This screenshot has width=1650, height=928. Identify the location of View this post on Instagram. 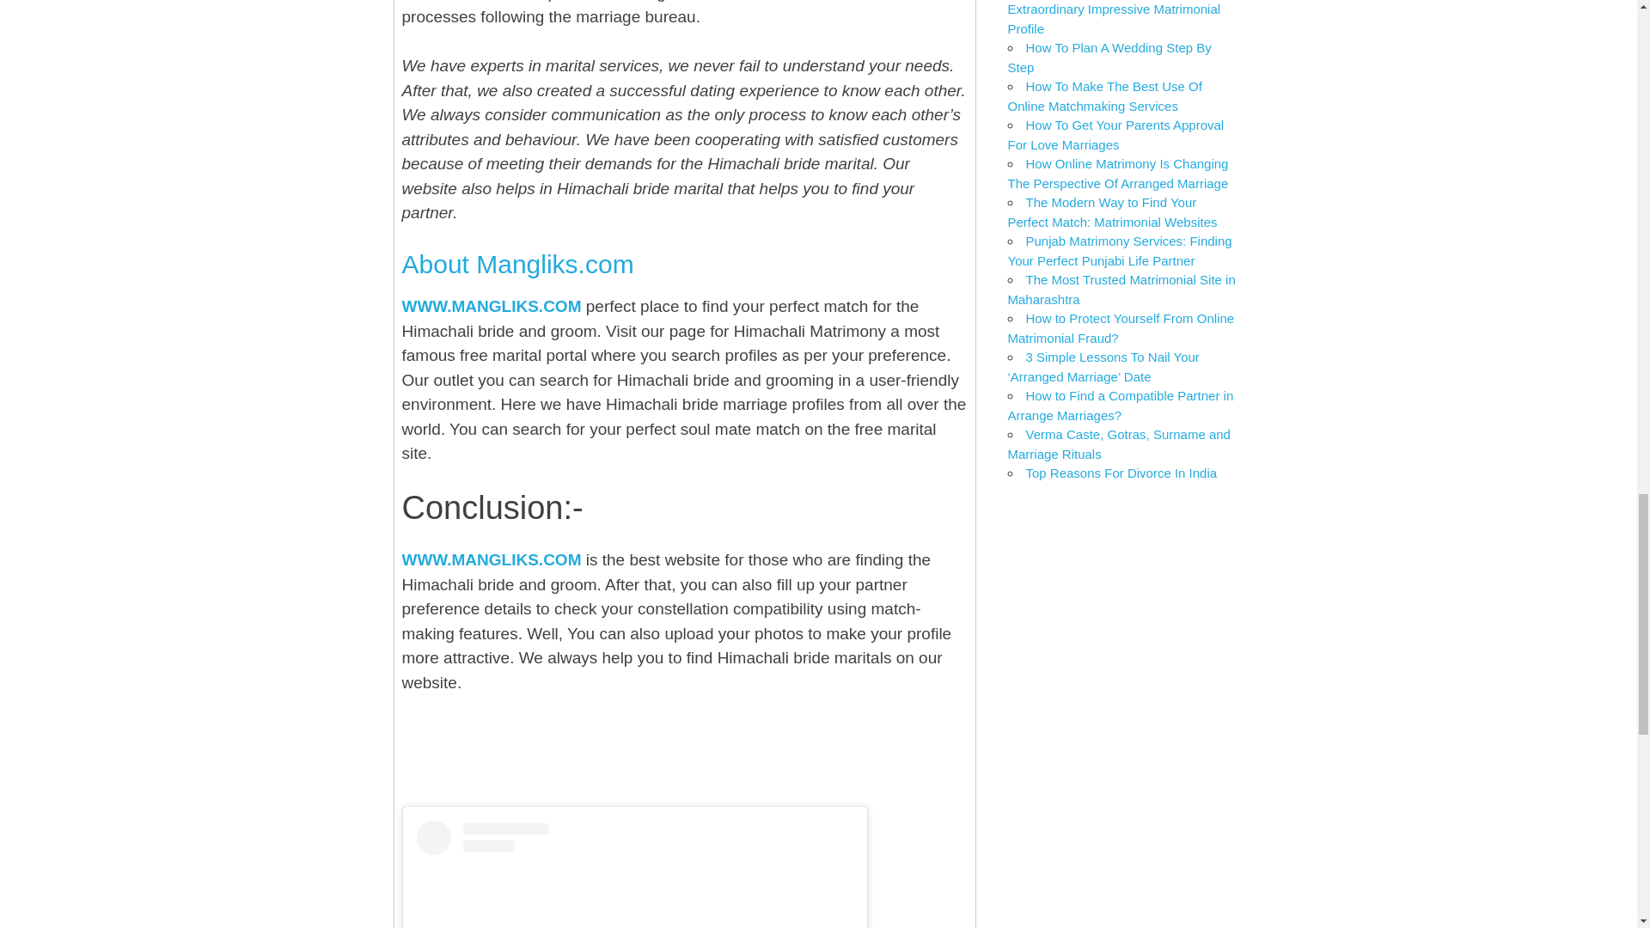
(634, 874).